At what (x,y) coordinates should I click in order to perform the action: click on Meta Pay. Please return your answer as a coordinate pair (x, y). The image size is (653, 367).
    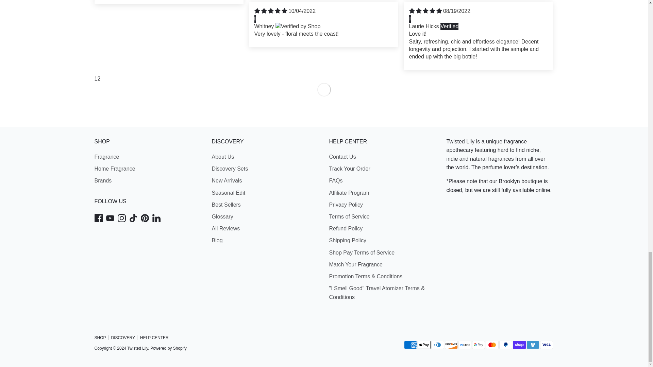
    Looking at the image, I should click on (465, 345).